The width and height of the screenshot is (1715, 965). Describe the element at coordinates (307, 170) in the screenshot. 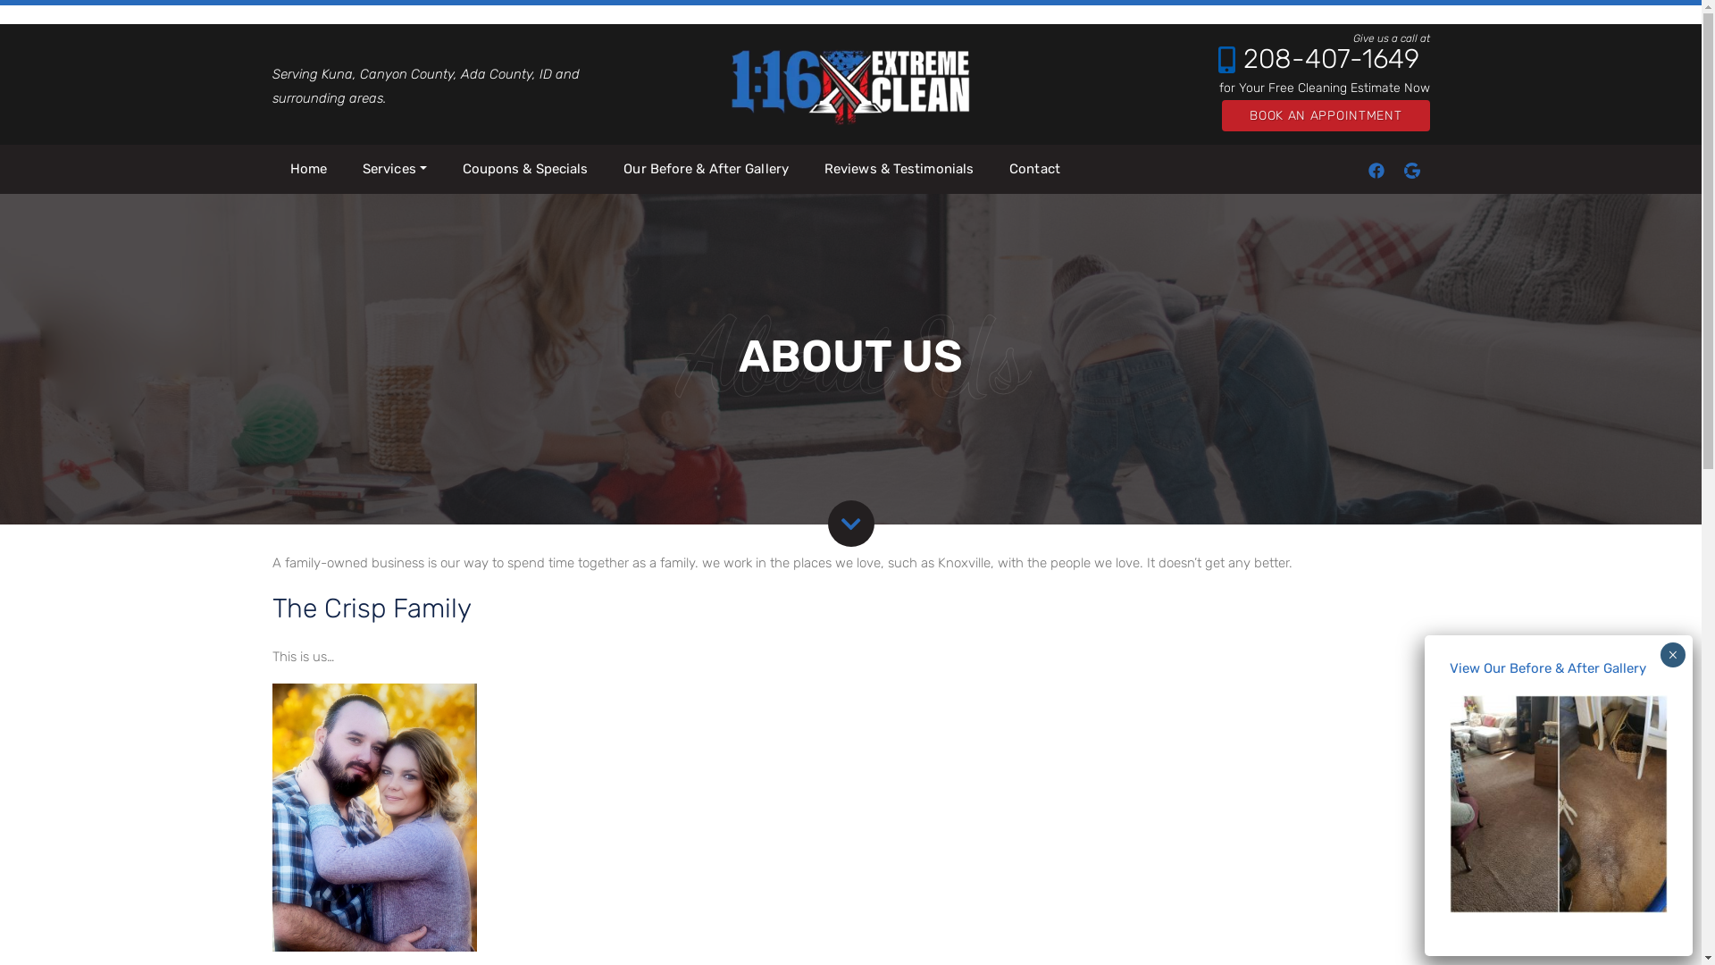

I see `Home` at that location.